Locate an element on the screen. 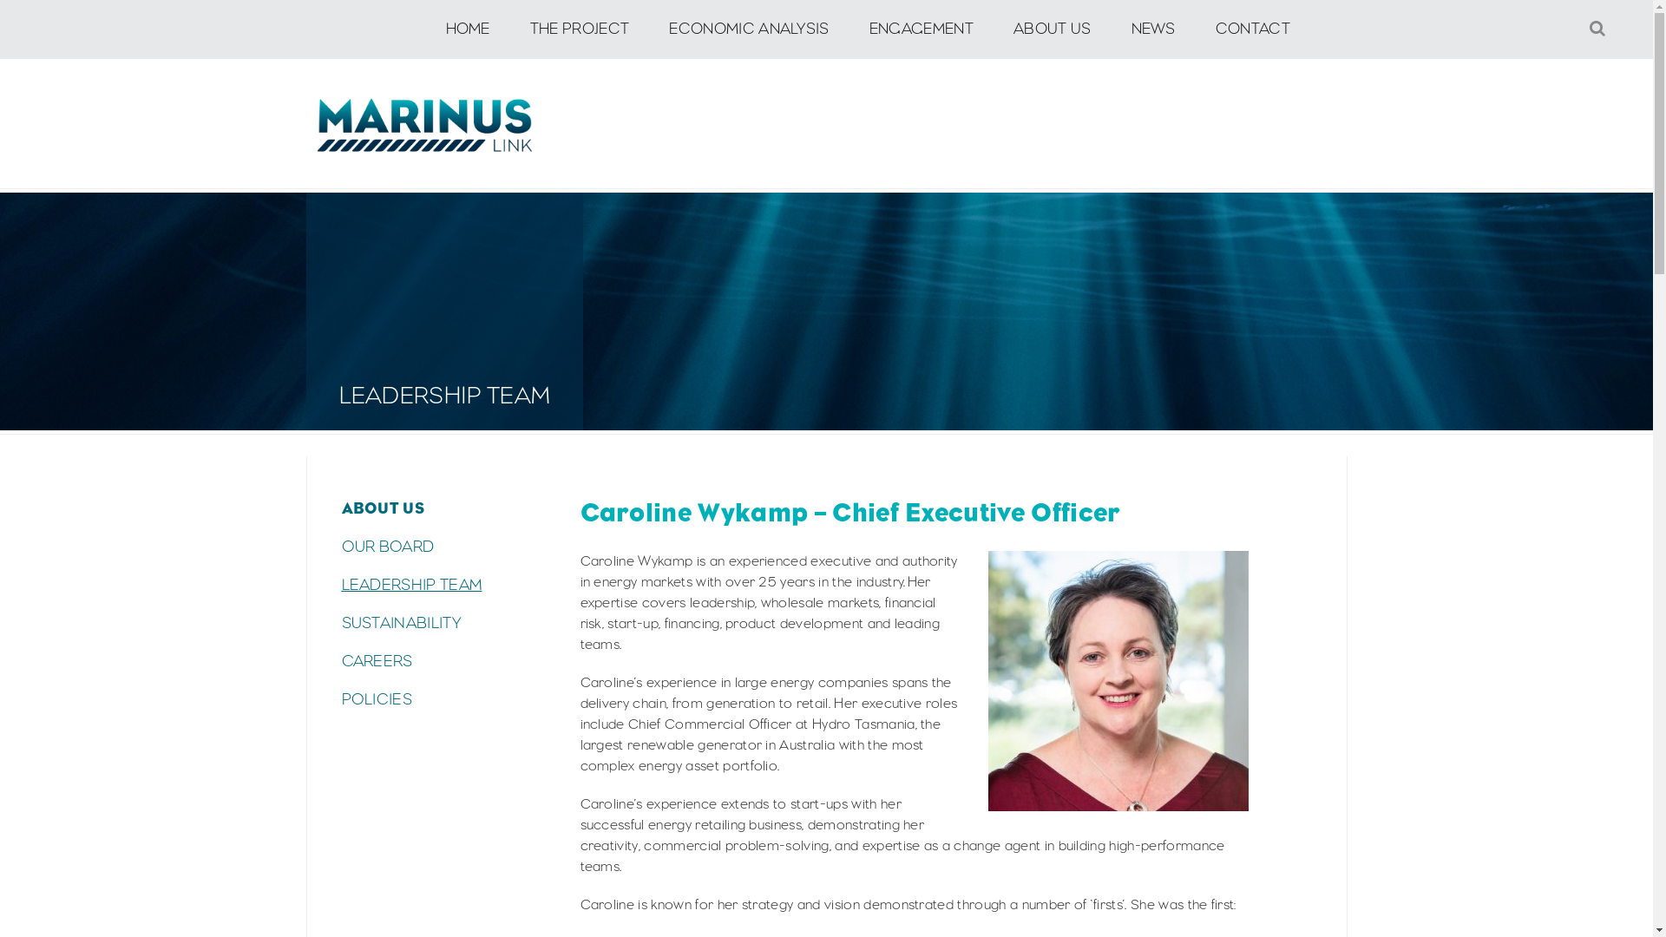 This screenshot has height=937, width=1666. SUSTAINABILITY is located at coordinates (450, 623).